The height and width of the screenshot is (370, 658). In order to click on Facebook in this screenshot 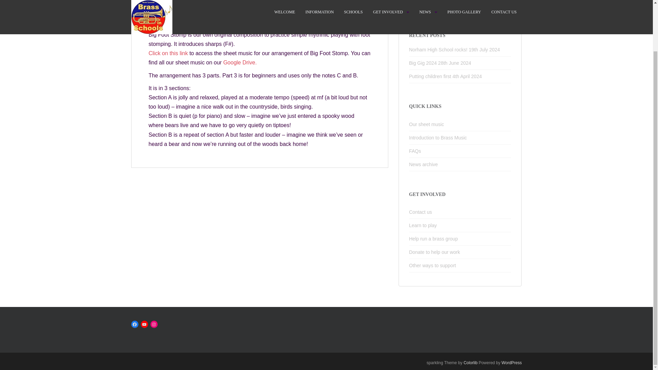, I will do `click(134, 324)`.